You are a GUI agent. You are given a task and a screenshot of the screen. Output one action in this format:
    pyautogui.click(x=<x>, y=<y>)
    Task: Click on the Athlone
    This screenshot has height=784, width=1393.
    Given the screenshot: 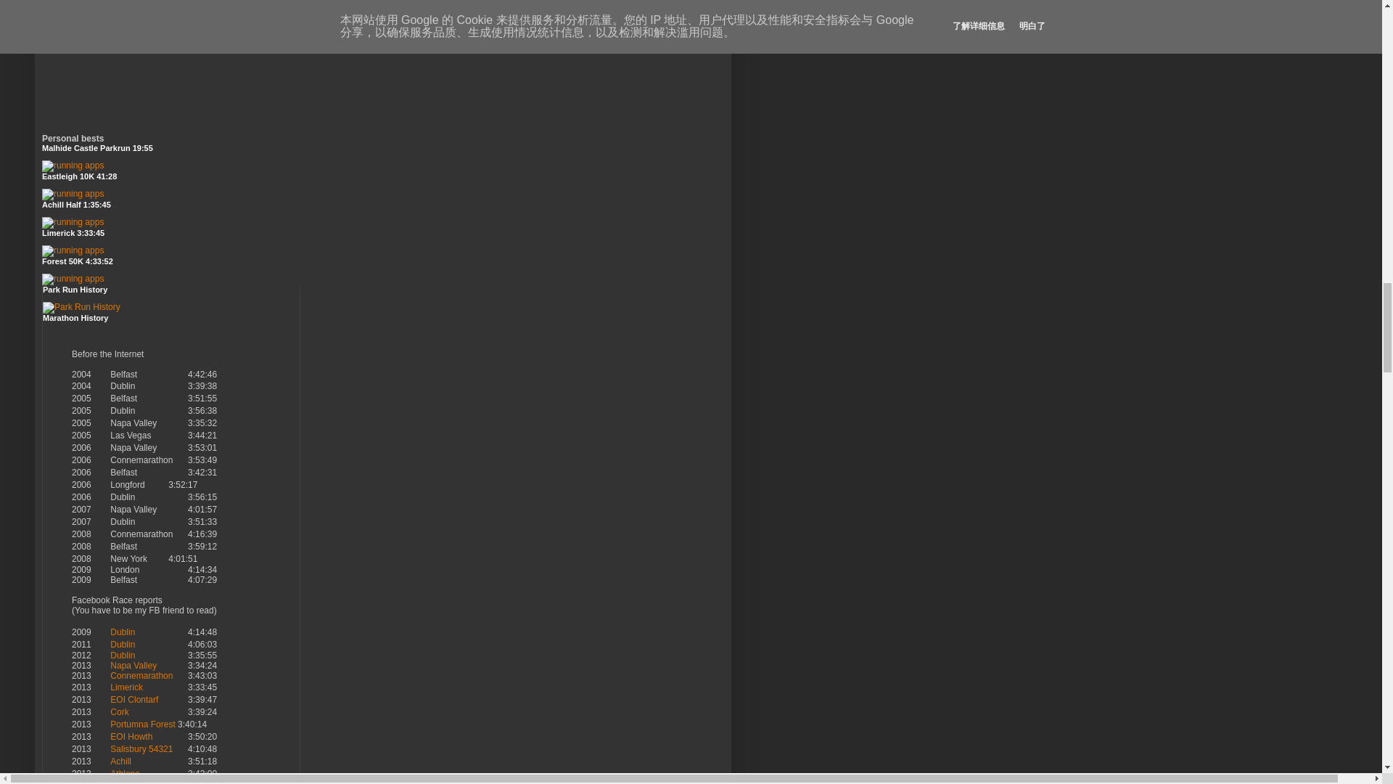 What is the action you would take?
    pyautogui.click(x=125, y=774)
    